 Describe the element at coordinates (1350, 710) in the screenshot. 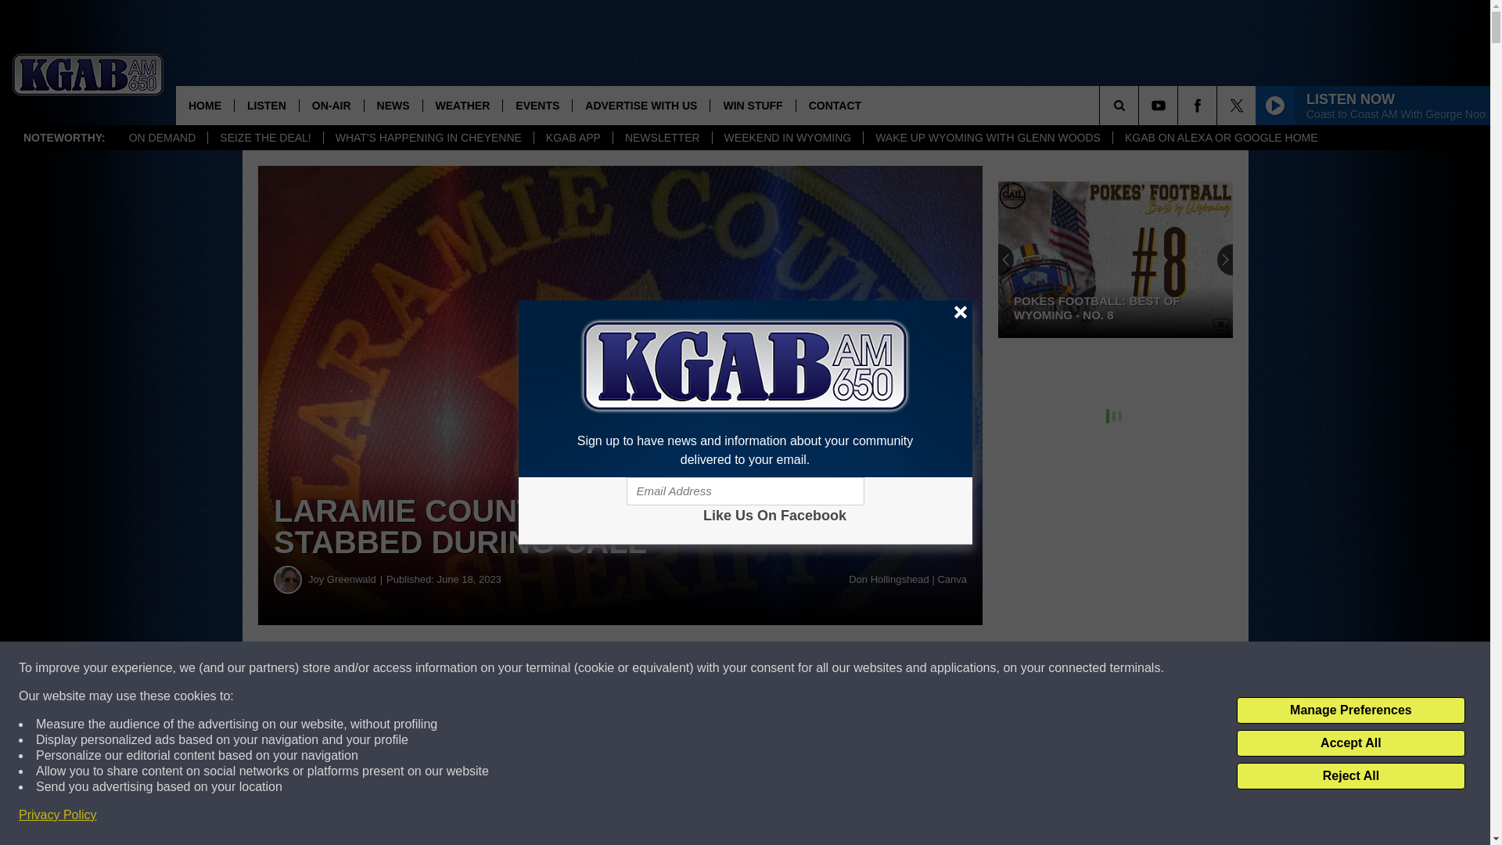

I see `Manage Preferences` at that location.